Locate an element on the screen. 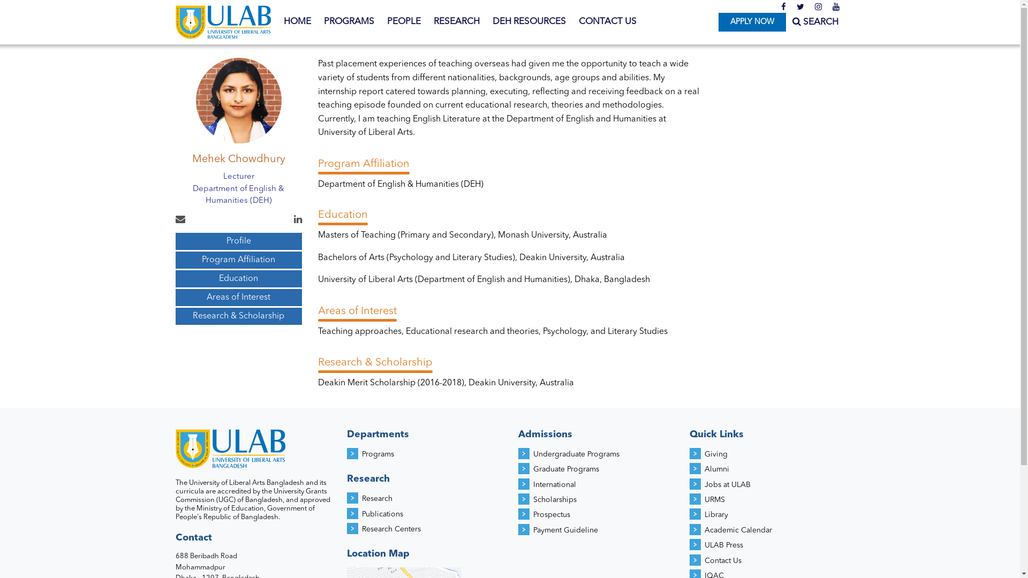  PROGRAMS is located at coordinates (349, 22).